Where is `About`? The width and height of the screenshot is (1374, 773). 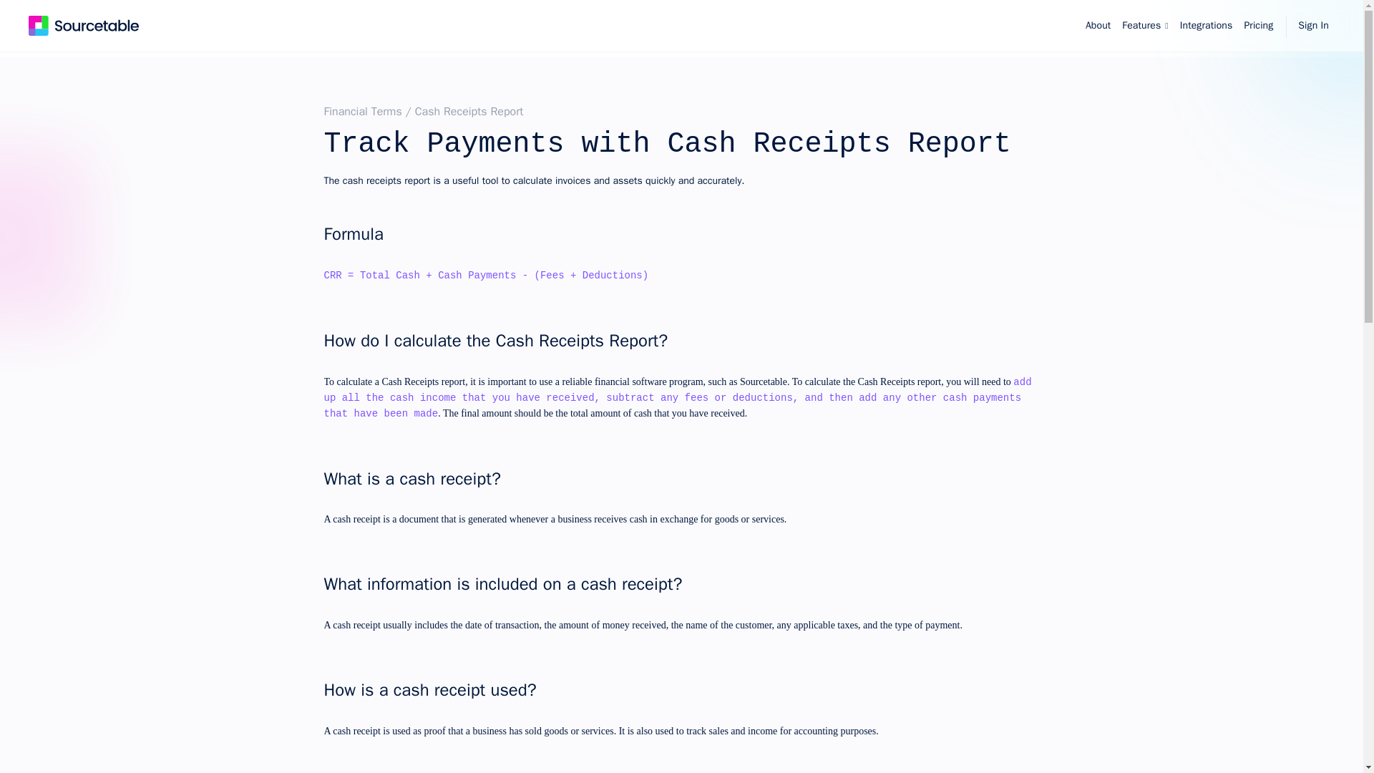 About is located at coordinates (1098, 26).